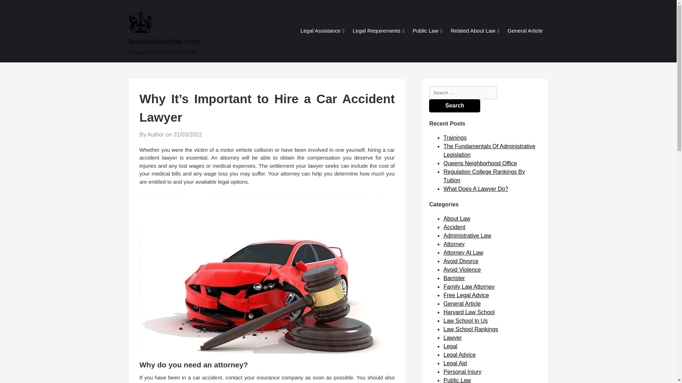 The width and height of the screenshot is (682, 383). I want to click on Related About Law, so click(473, 31).